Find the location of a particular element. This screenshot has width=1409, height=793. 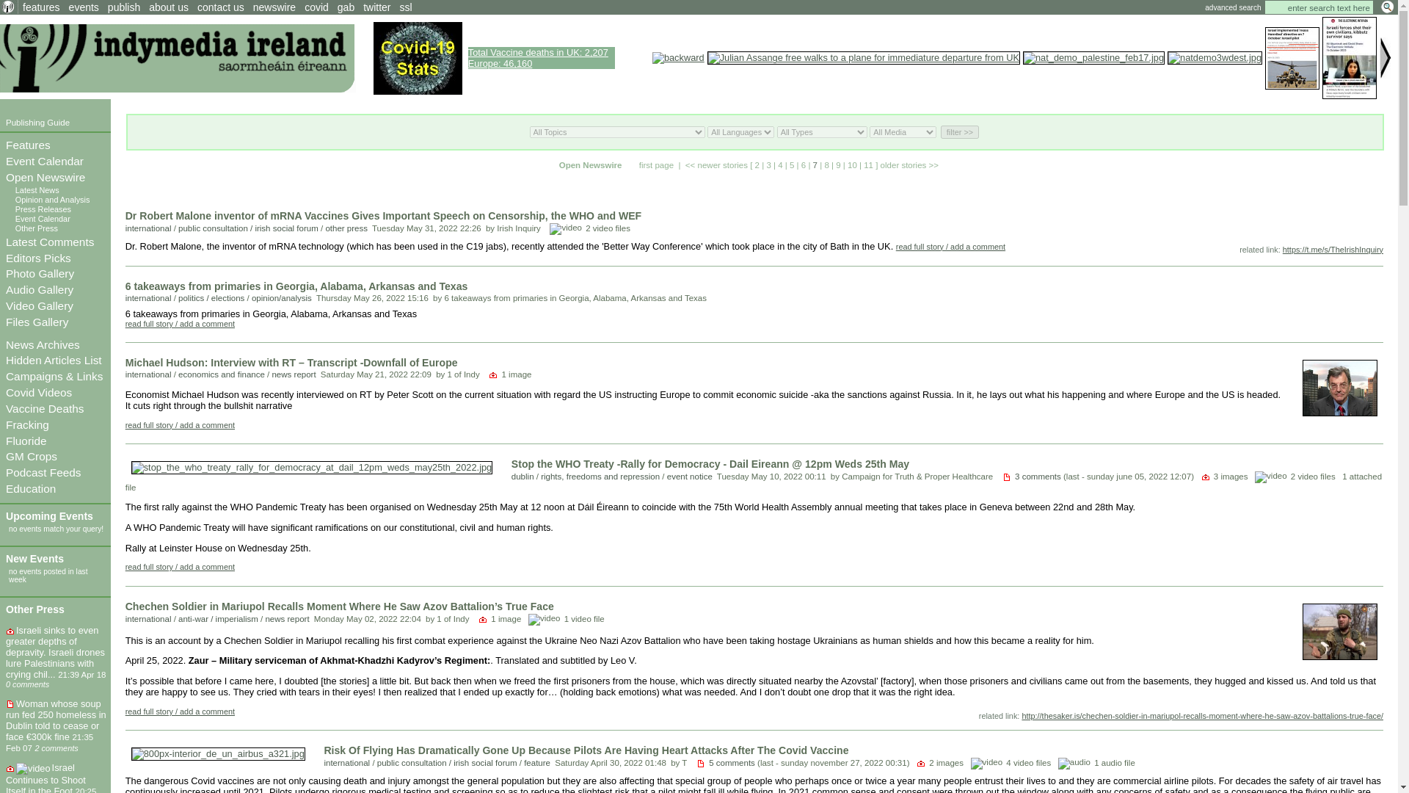

advanced search is located at coordinates (1233, 7).